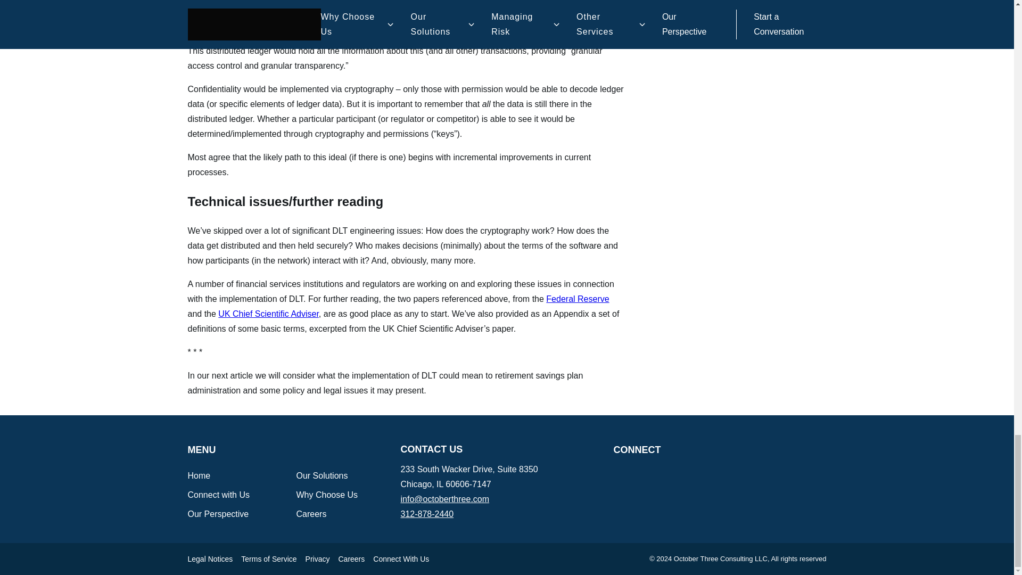 This screenshot has height=575, width=1022. I want to click on Our Solutions, so click(322, 475).